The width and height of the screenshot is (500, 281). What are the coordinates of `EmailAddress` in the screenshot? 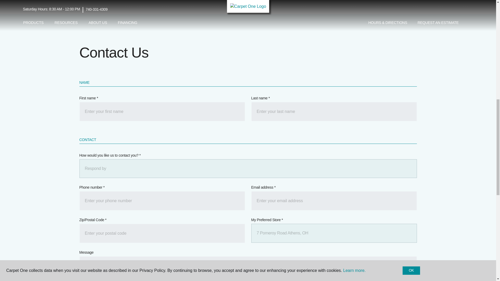 It's located at (334, 201).